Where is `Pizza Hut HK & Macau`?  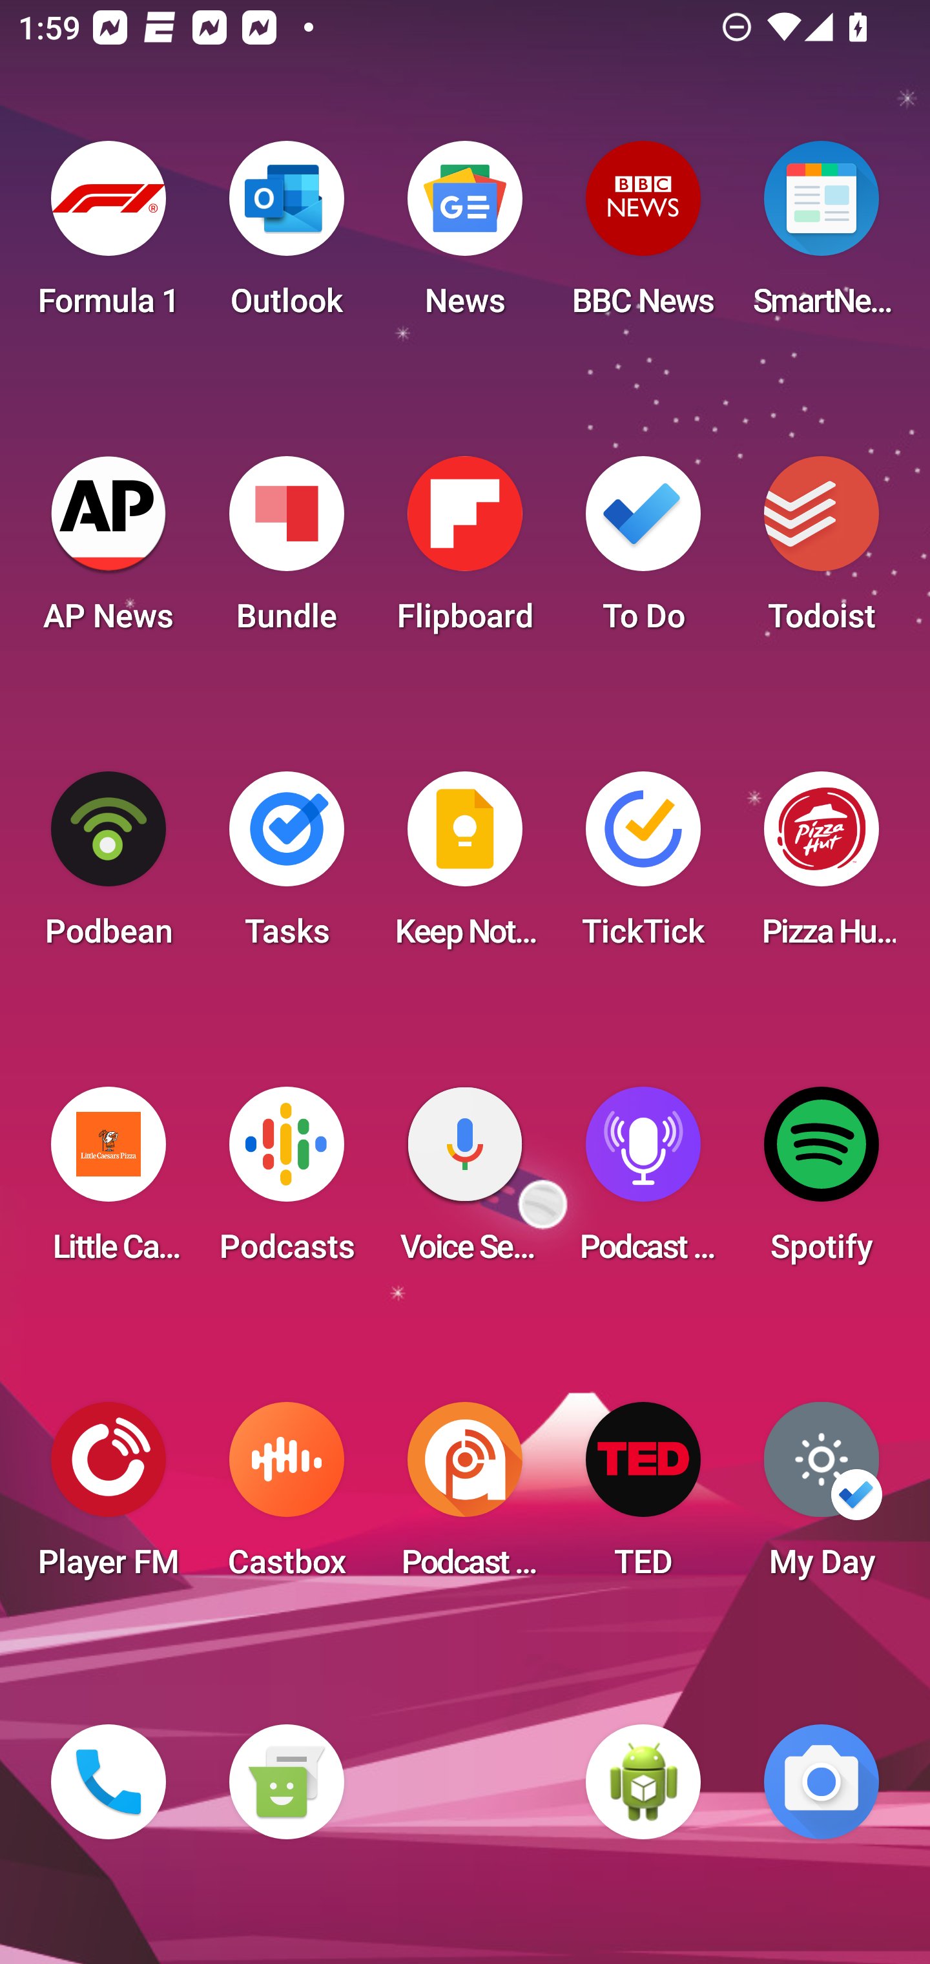 Pizza Hut HK & Macau is located at coordinates (821, 867).